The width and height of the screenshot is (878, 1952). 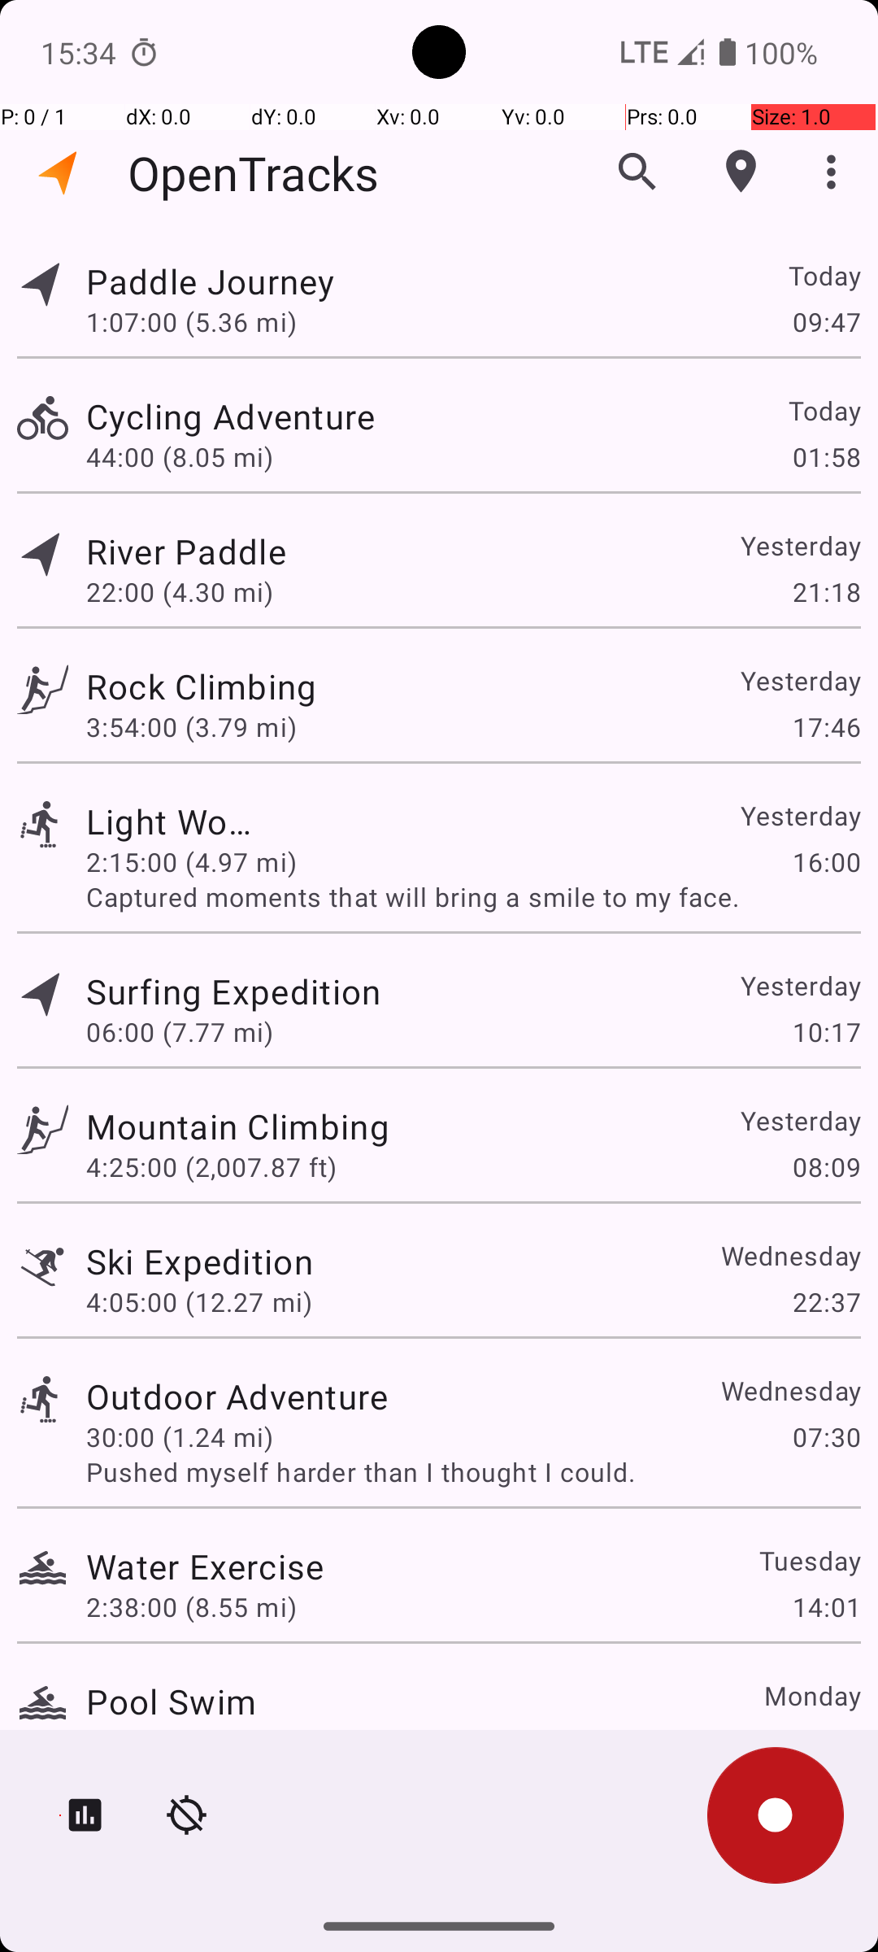 What do you see at coordinates (198, 1301) in the screenshot?
I see `4:05:00 (12.27 mi)` at bounding box center [198, 1301].